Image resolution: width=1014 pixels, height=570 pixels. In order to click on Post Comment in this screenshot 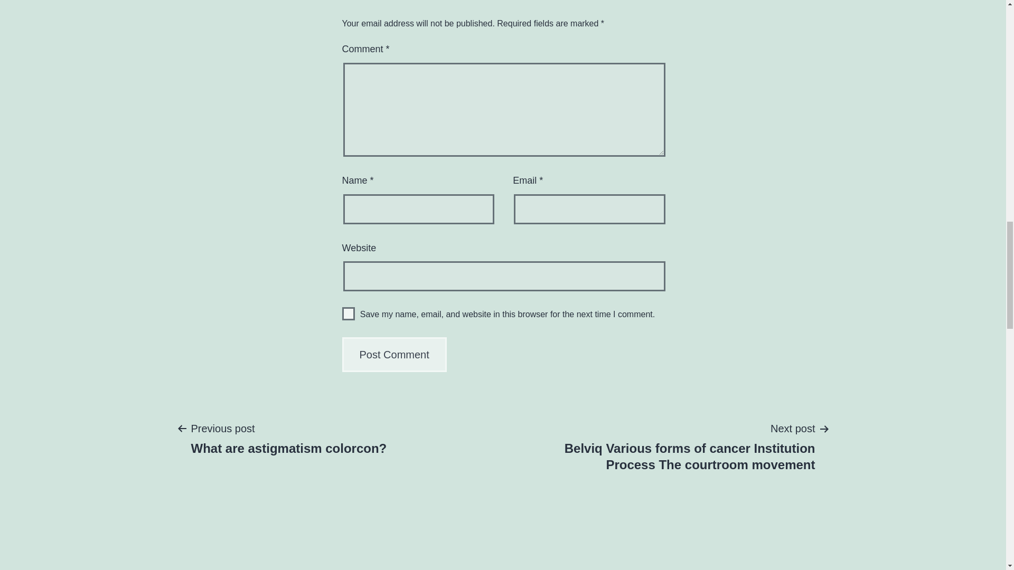, I will do `click(288, 438)`.